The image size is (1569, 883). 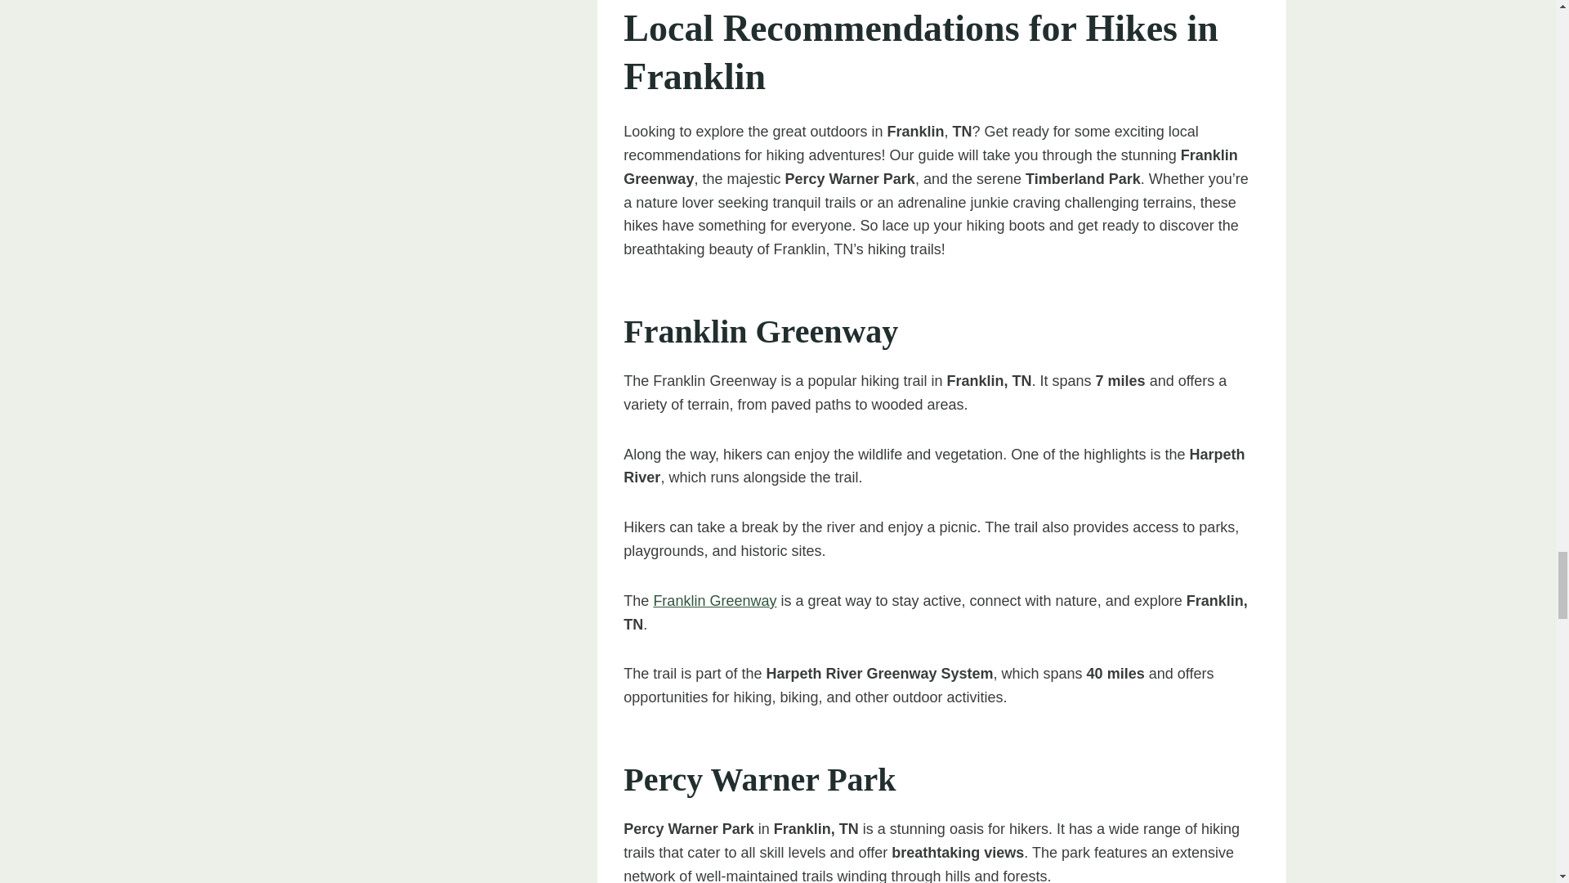 What do you see at coordinates (714, 600) in the screenshot?
I see `Franklin Greenway` at bounding box center [714, 600].